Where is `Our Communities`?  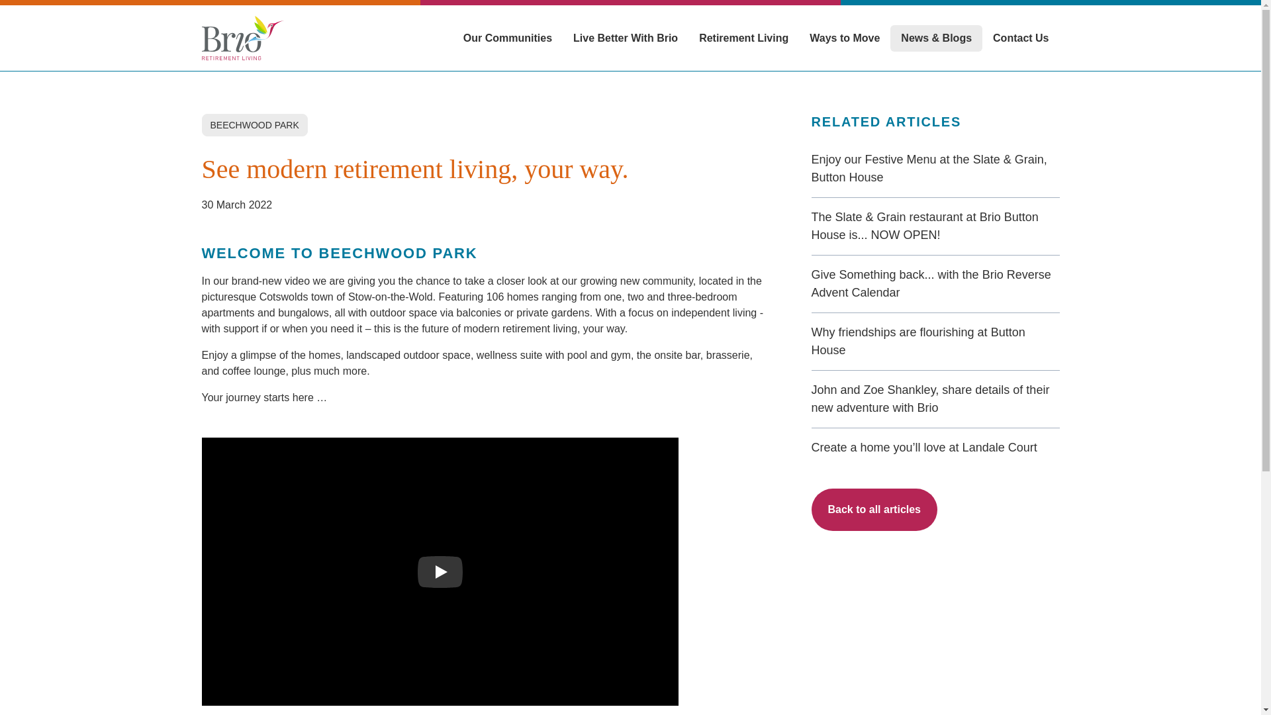 Our Communities is located at coordinates (507, 38).